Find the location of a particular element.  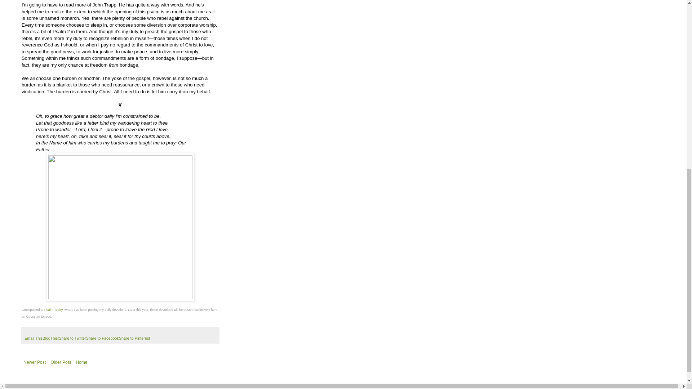

Email This is located at coordinates (33, 338).